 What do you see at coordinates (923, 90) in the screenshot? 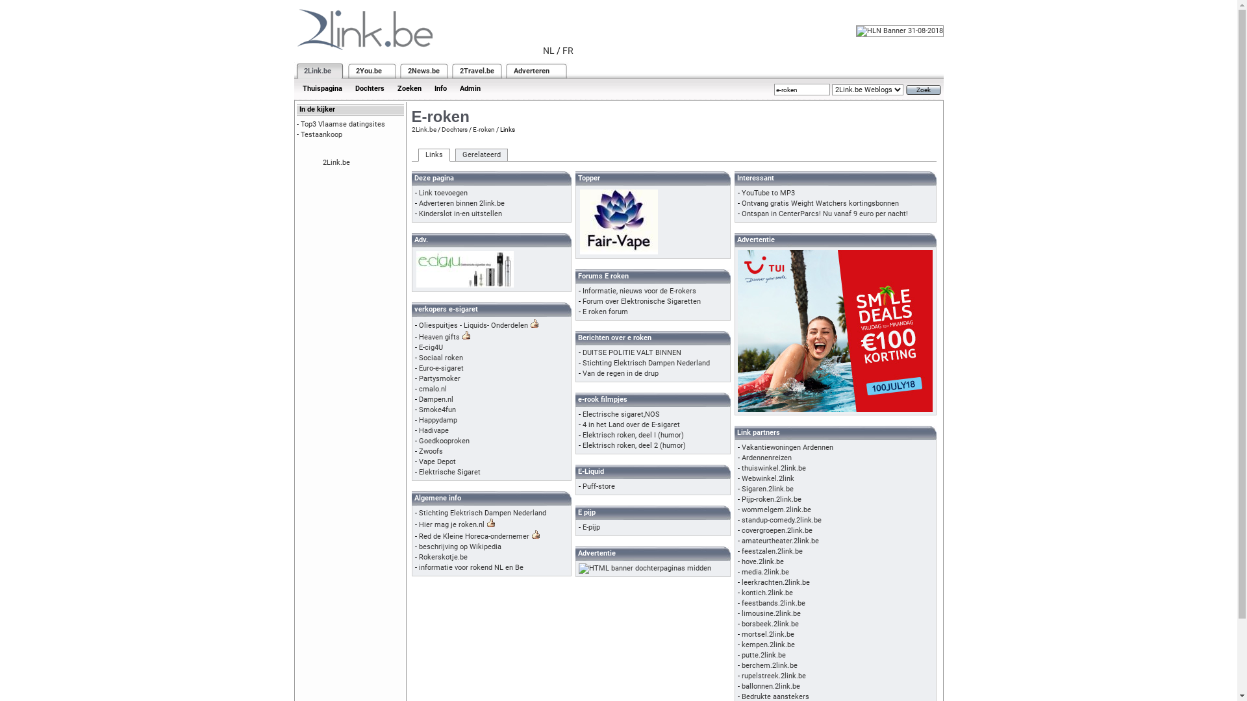
I see `Zoek` at bounding box center [923, 90].